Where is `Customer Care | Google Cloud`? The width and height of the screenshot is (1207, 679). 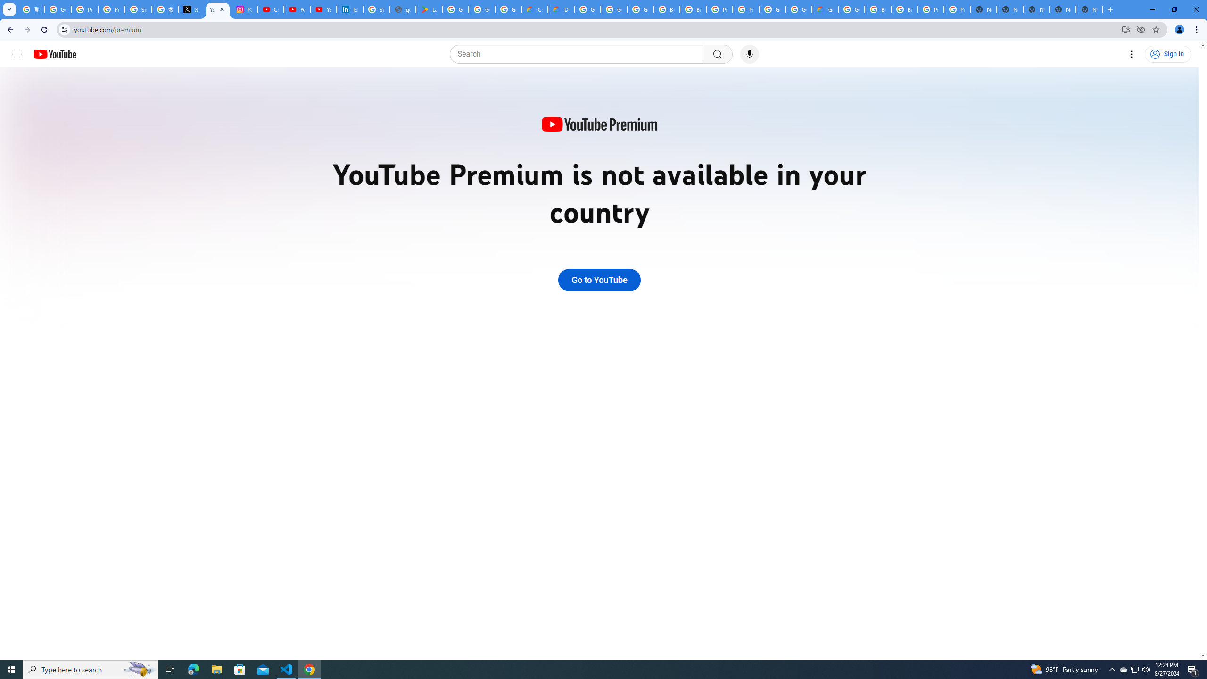
Customer Care | Google Cloud is located at coordinates (535, 9).